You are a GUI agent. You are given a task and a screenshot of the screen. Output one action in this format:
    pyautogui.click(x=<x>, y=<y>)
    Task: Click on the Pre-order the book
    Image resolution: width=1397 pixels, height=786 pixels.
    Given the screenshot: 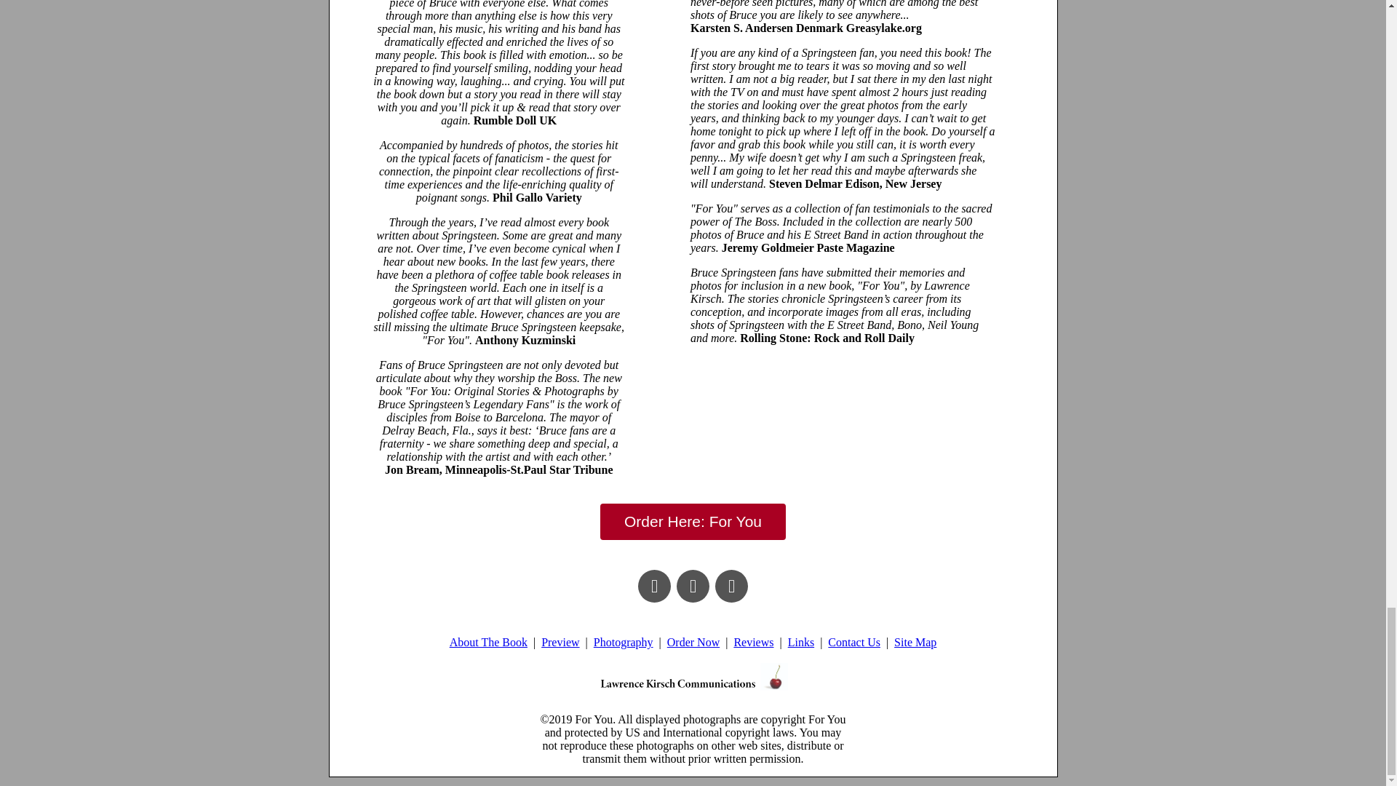 What is the action you would take?
    pyautogui.click(x=693, y=521)
    